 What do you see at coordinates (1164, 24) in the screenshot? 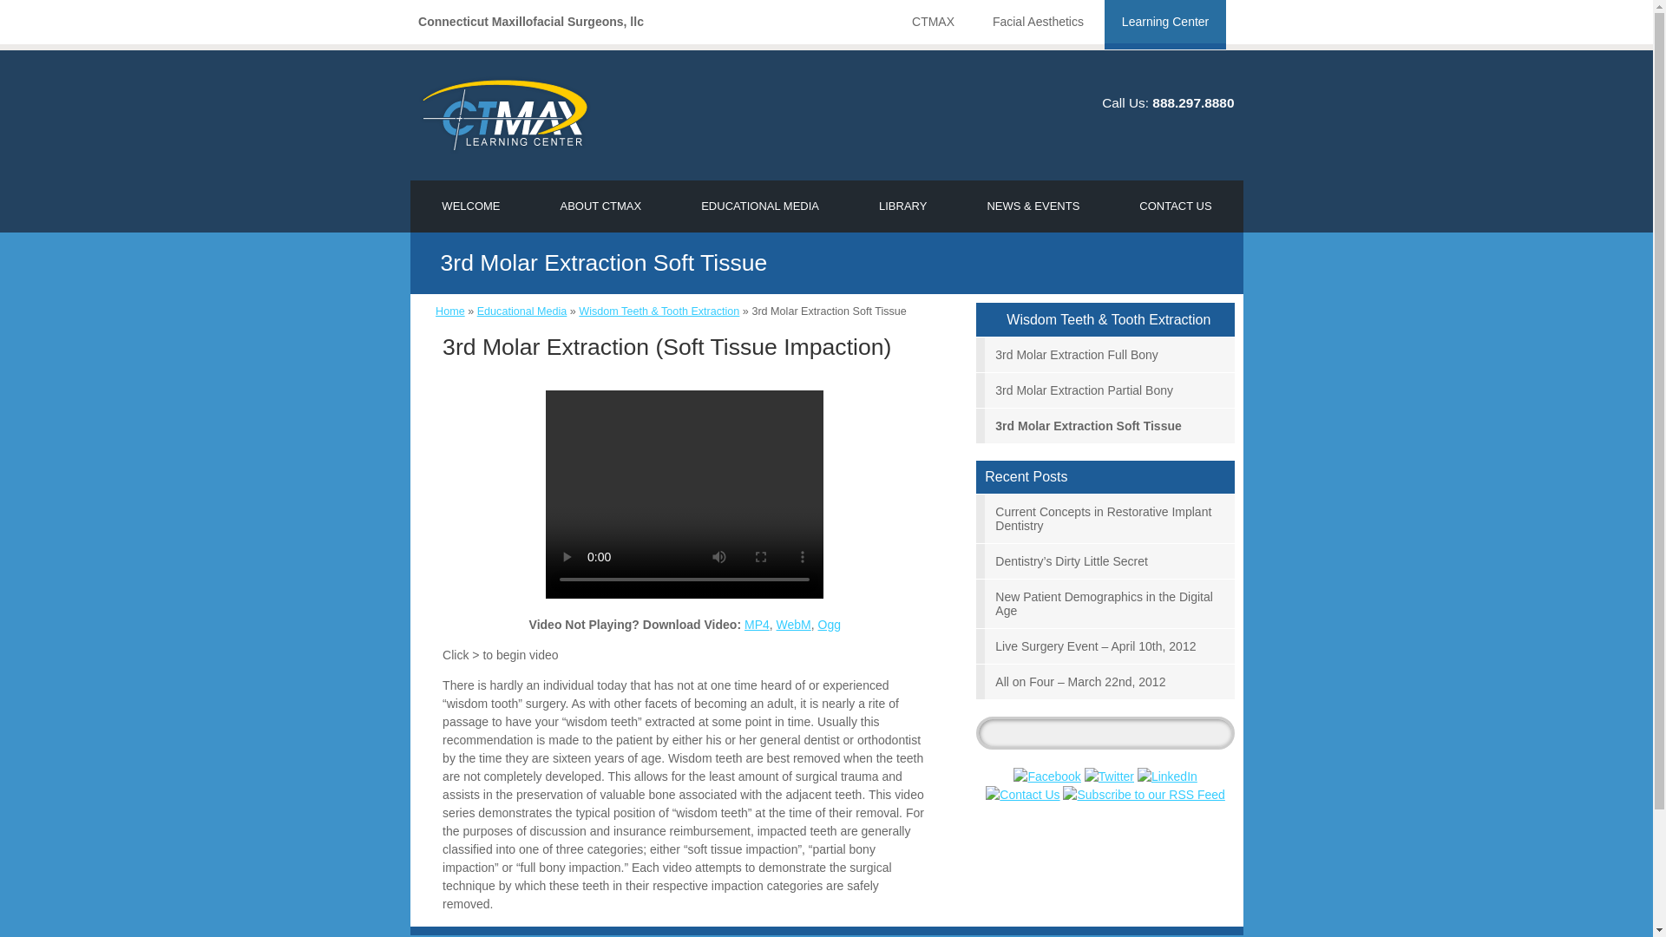
I see `Learning Center` at bounding box center [1164, 24].